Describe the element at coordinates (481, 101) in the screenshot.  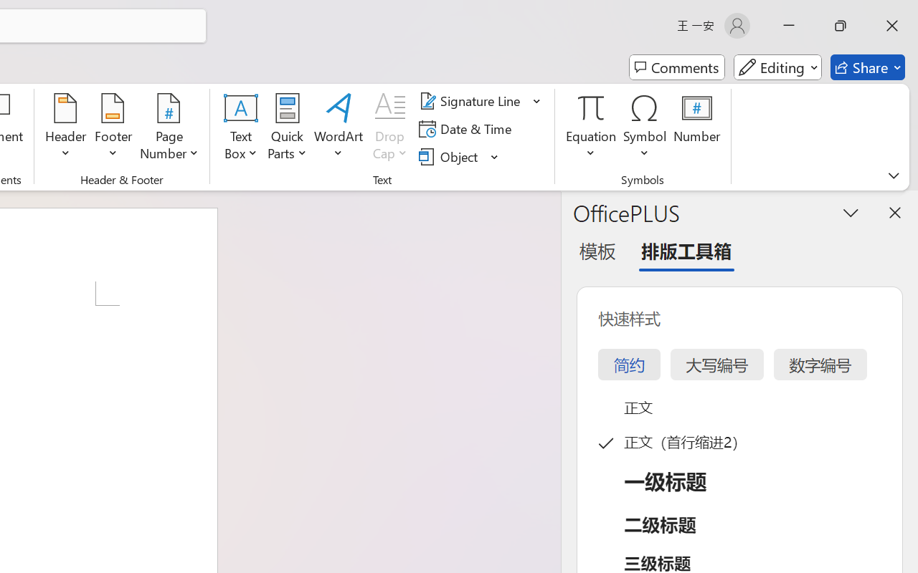
I see `Signature Line` at that location.